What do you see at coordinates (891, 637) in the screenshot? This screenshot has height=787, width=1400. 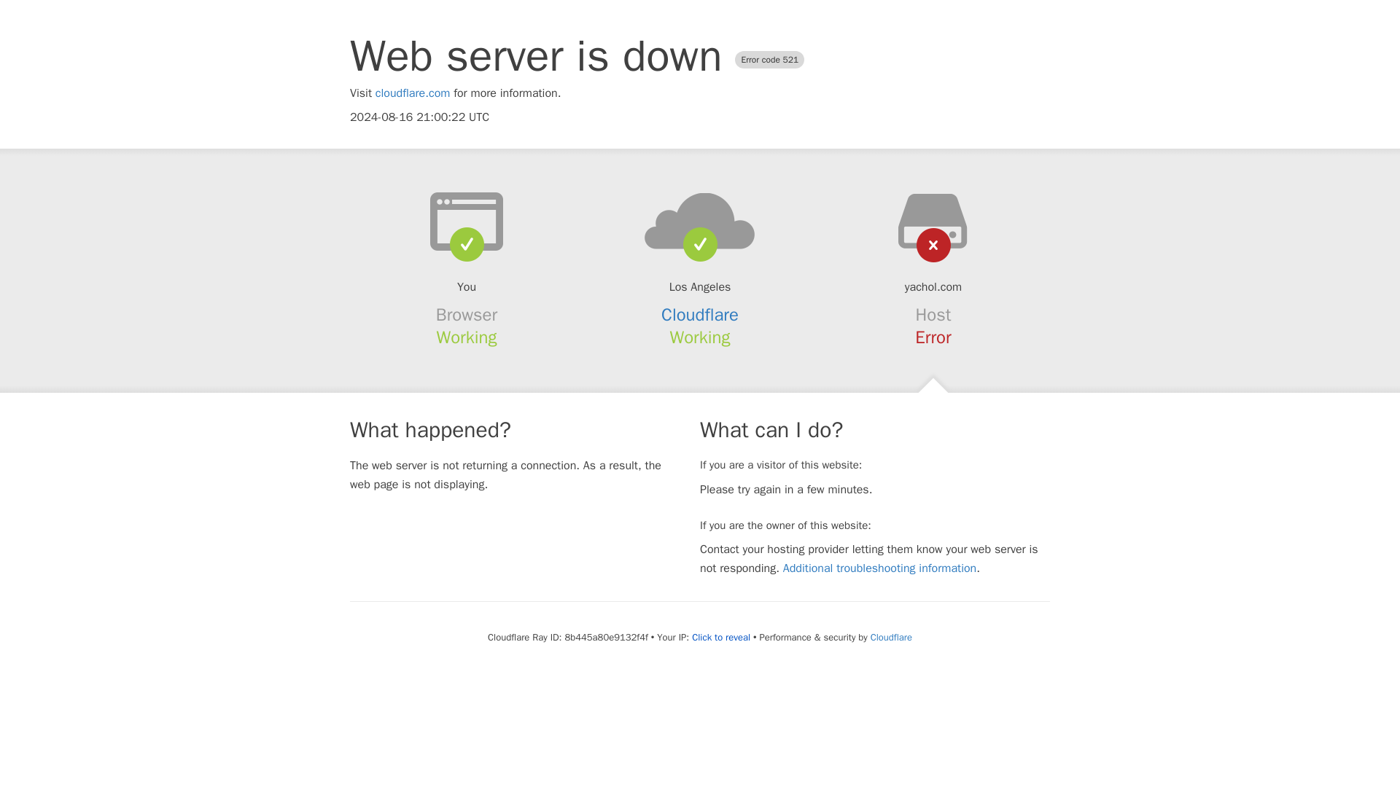 I see `Cloudflare` at bounding box center [891, 637].